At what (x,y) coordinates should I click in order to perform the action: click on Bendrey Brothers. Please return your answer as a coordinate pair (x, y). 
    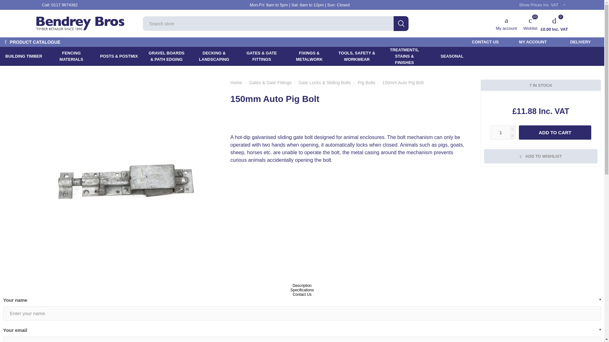
    Looking at the image, I should click on (80, 23).